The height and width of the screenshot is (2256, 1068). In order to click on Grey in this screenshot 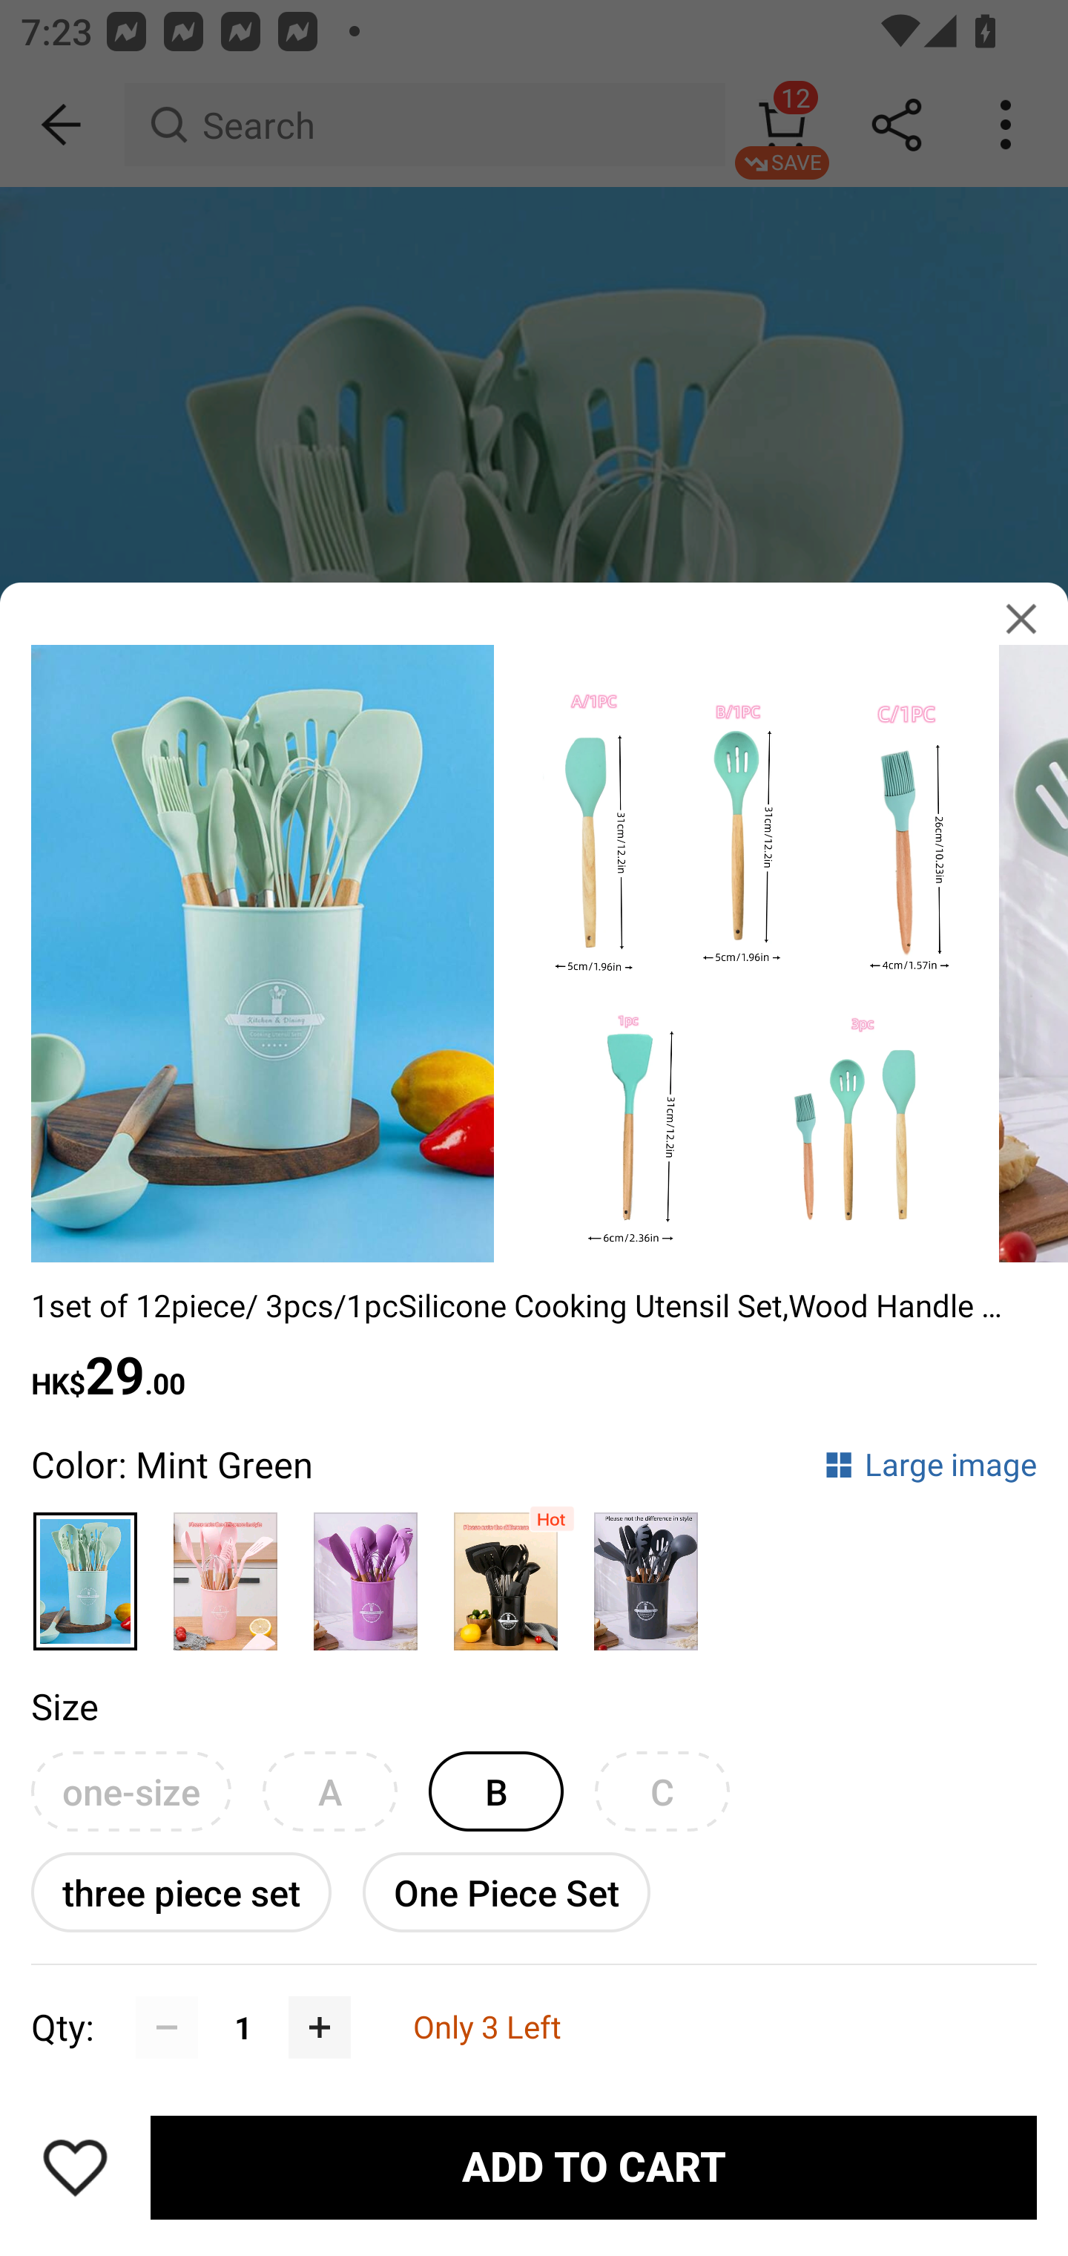, I will do `click(647, 1570)`.